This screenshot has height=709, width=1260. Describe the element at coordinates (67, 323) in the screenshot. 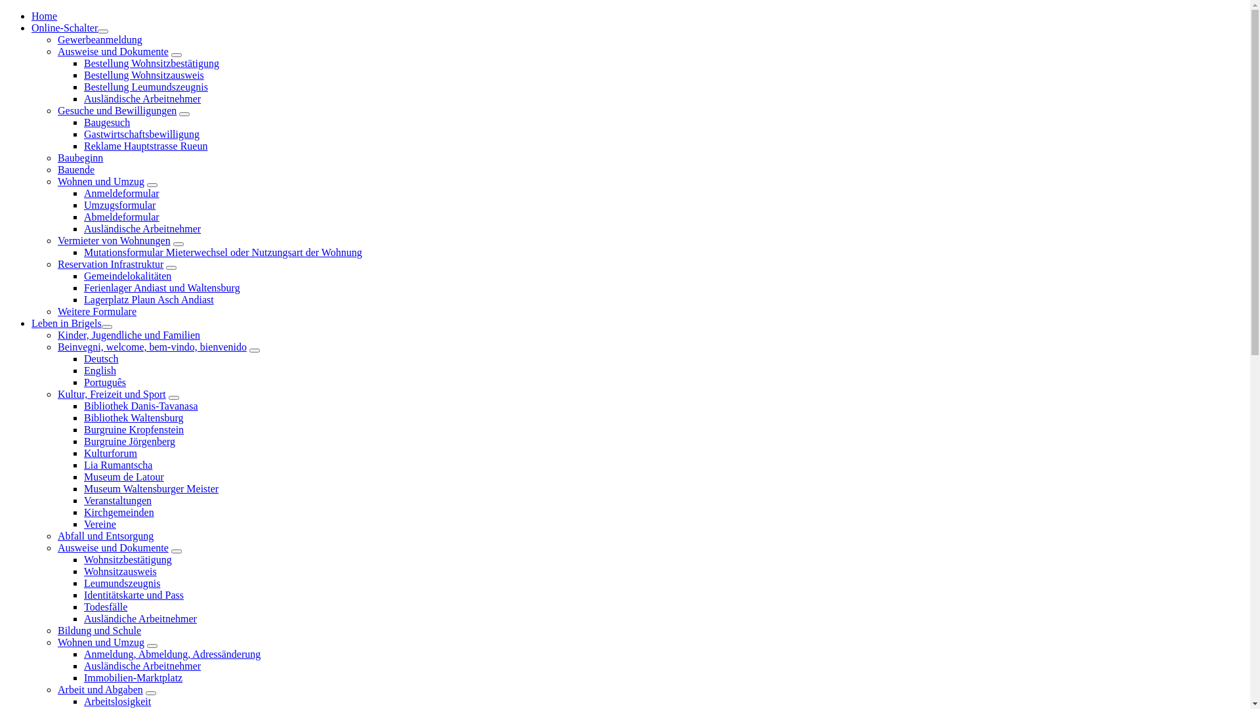

I see `Leben in Brigels` at that location.